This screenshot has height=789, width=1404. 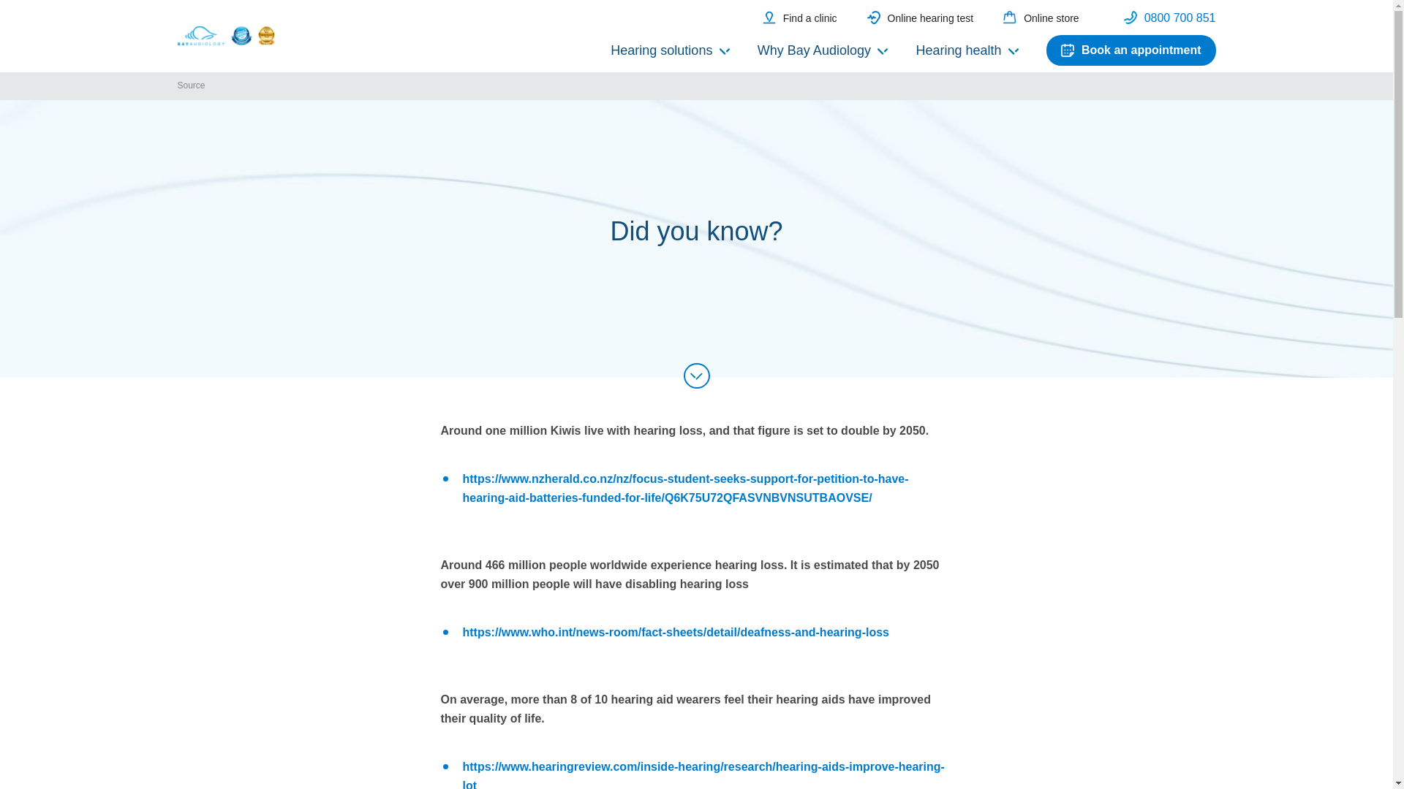 What do you see at coordinates (799, 18) in the screenshot?
I see `Find a clinic` at bounding box center [799, 18].